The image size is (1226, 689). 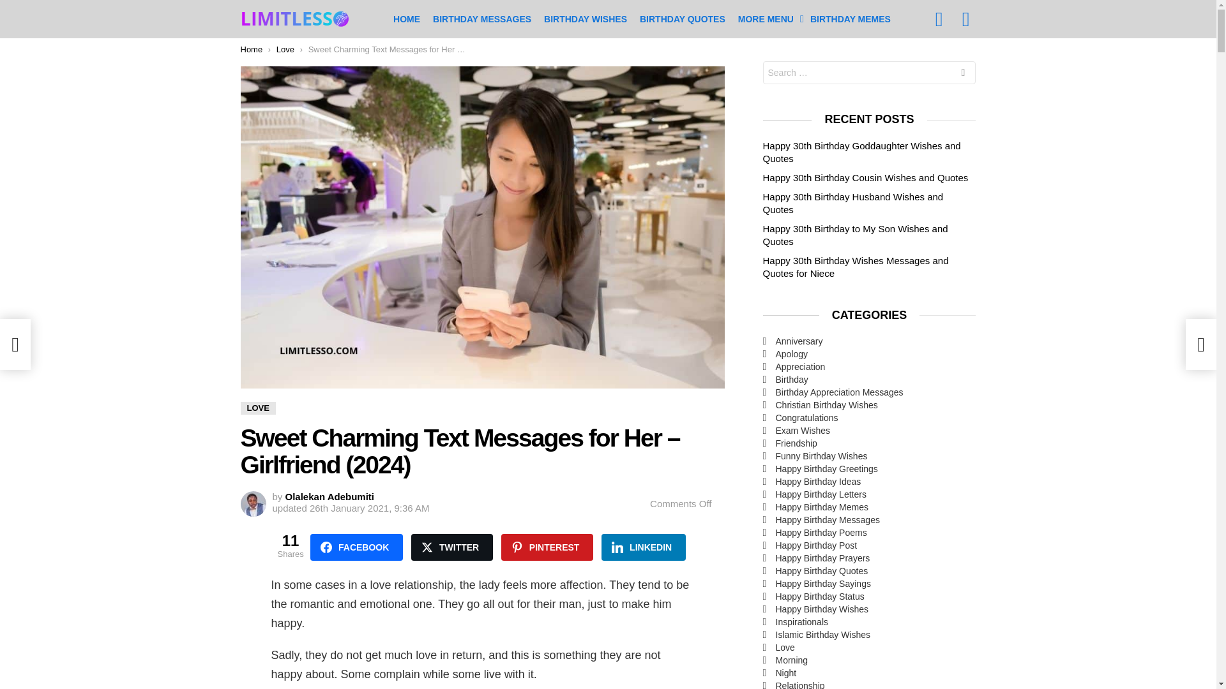 I want to click on MORE MENU, so click(x=768, y=19).